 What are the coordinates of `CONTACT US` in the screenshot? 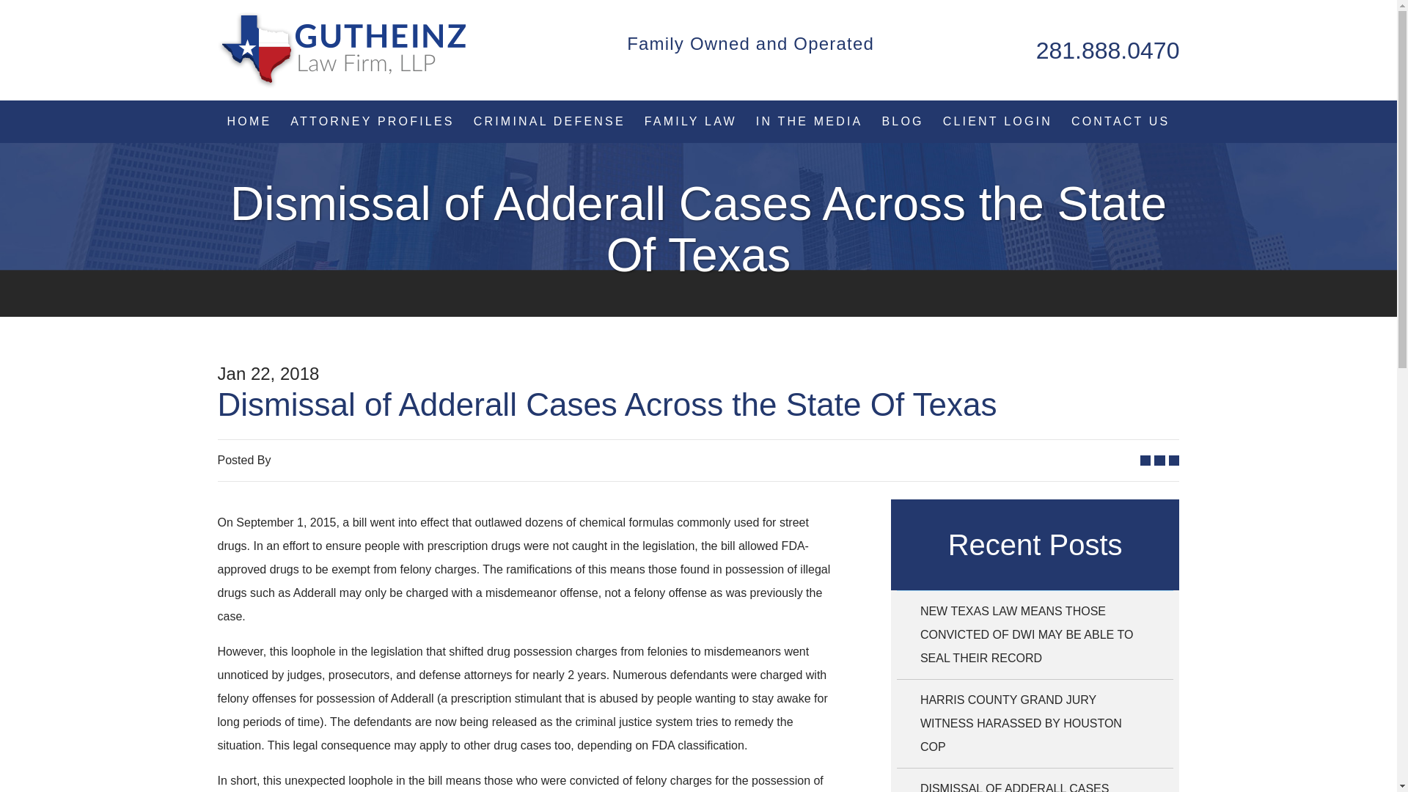 It's located at (1121, 122).